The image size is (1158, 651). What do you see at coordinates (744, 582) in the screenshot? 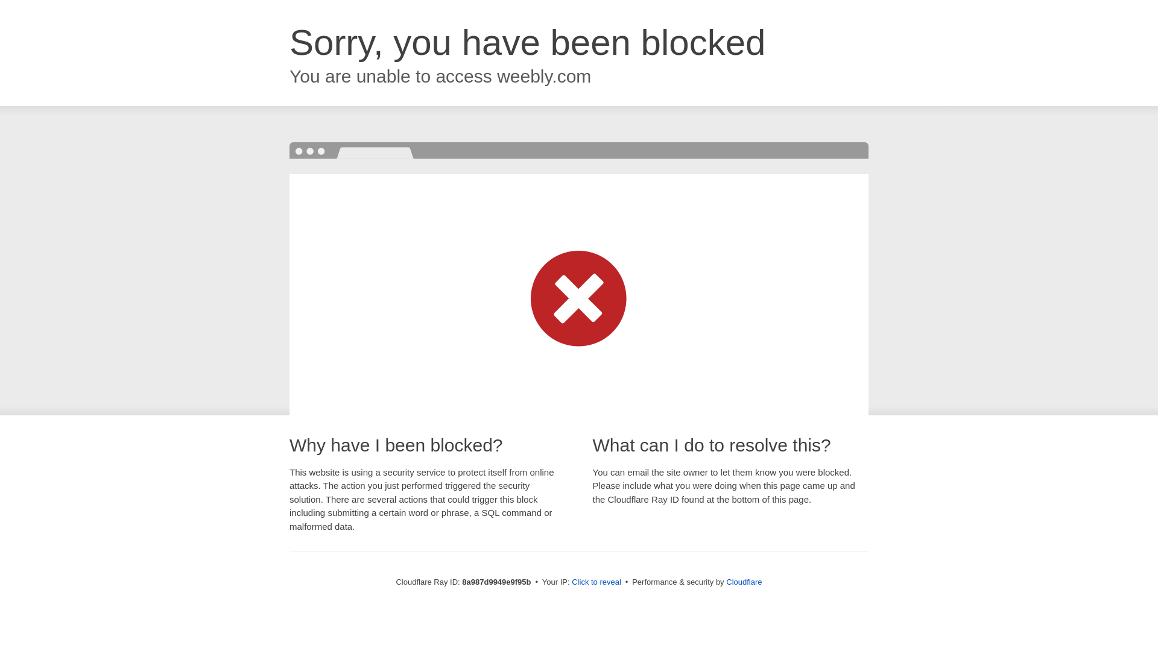
I see `Cloudflare` at bounding box center [744, 582].